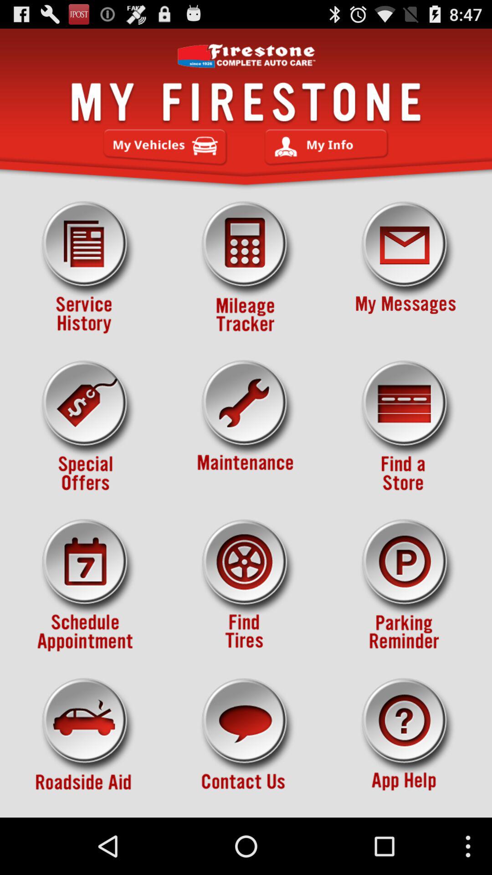 This screenshot has height=875, width=492. What do you see at coordinates (246, 744) in the screenshot?
I see `contactus` at bounding box center [246, 744].